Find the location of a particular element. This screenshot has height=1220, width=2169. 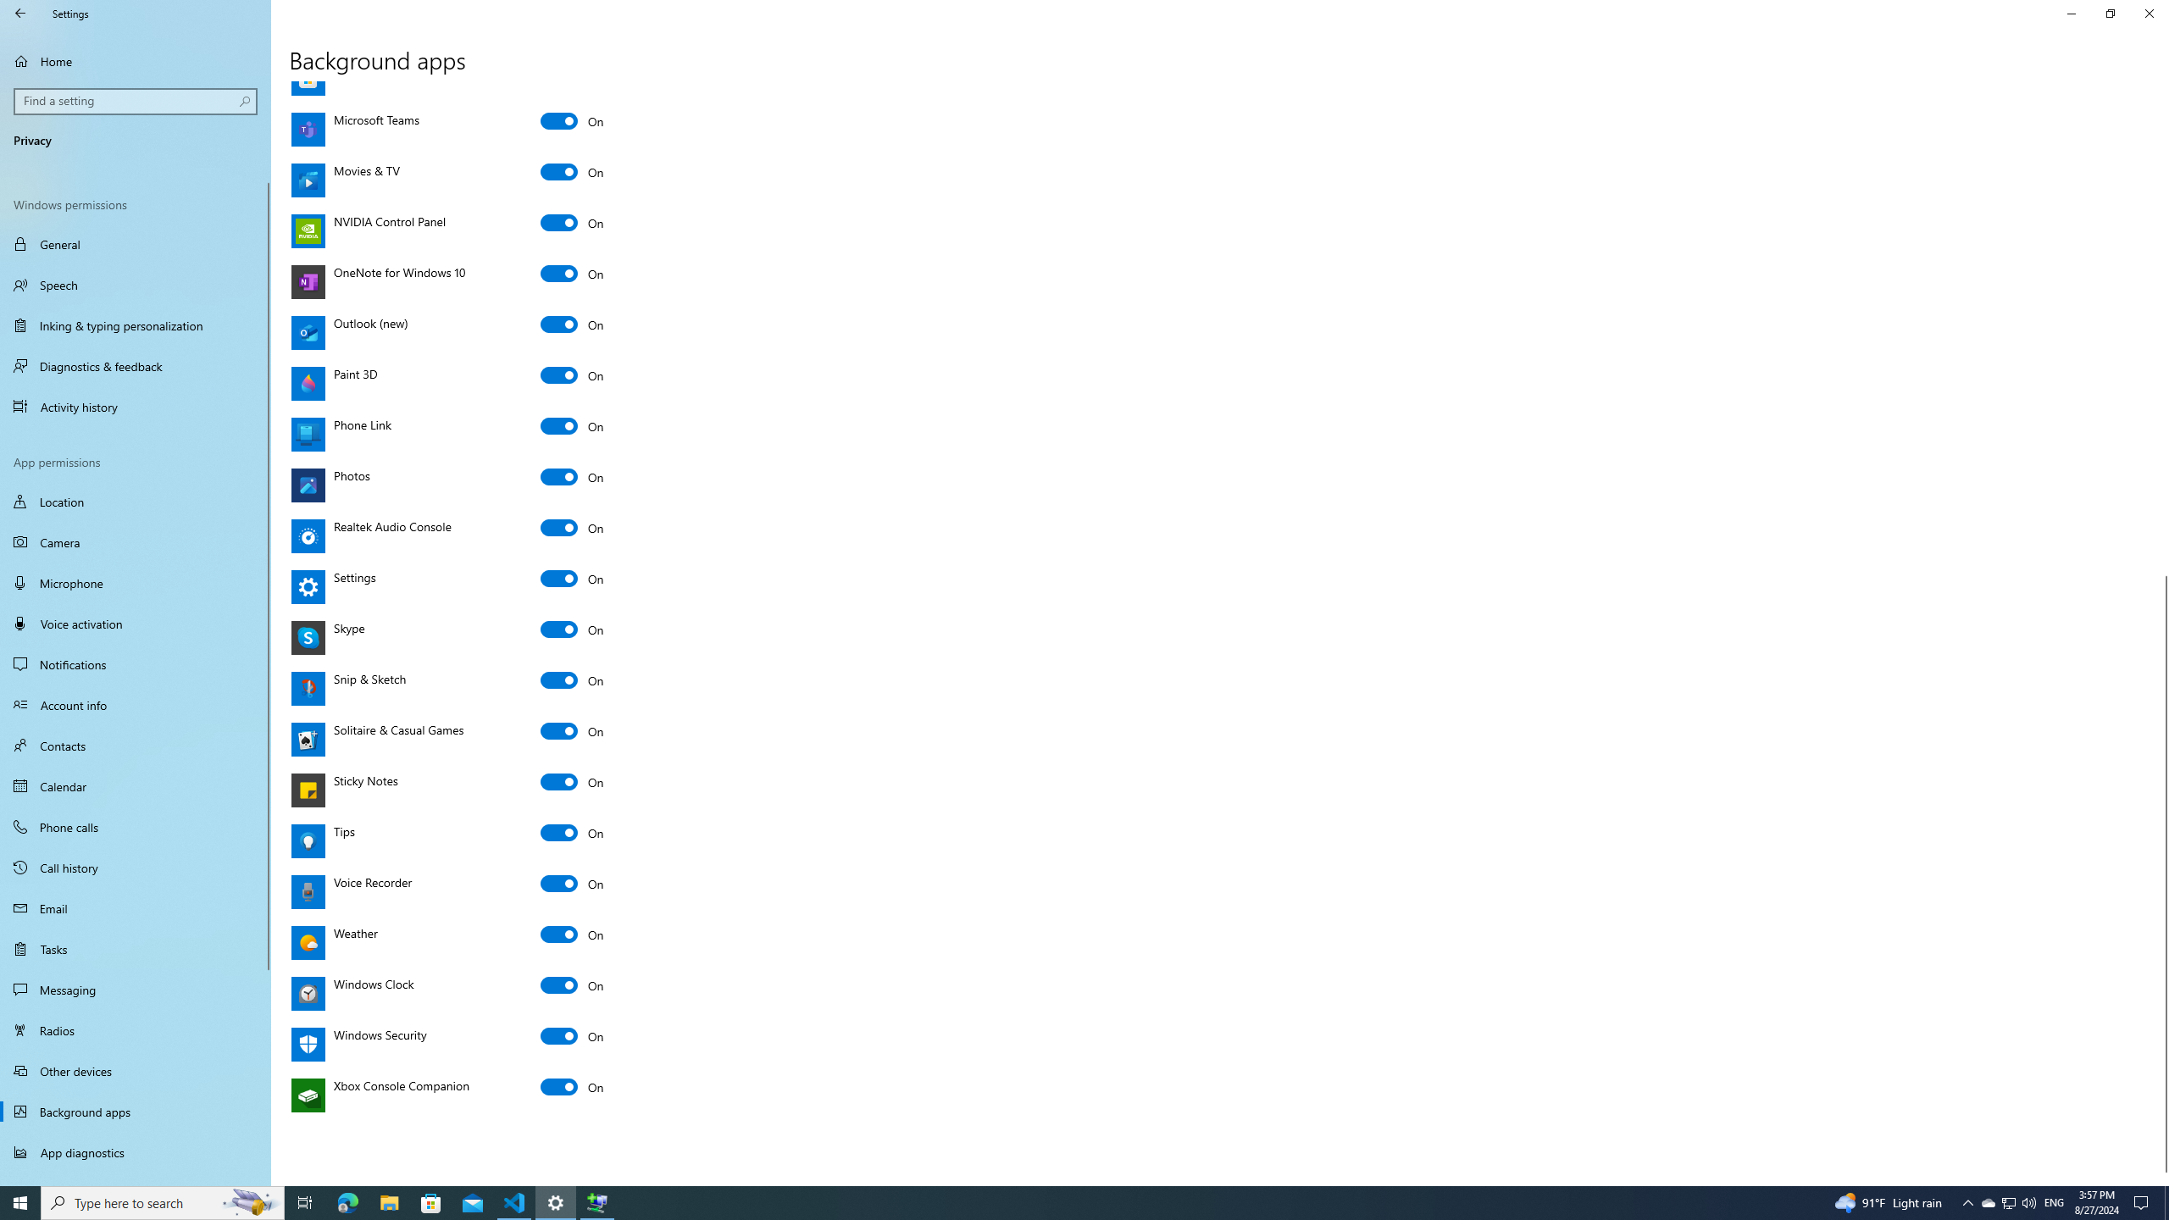

Radios is located at coordinates (136, 1030).